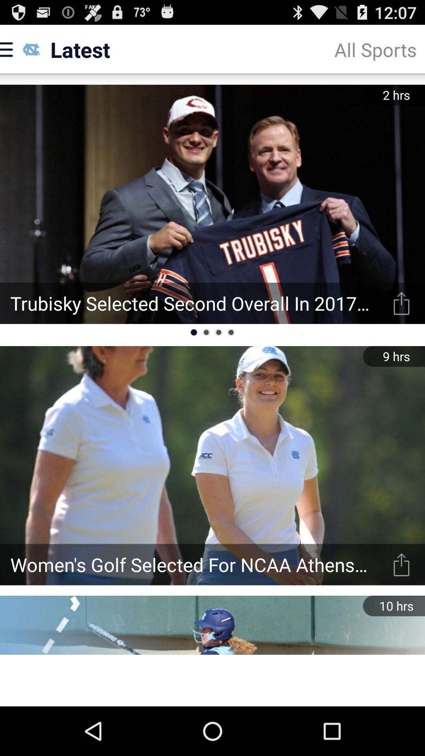 The height and width of the screenshot is (756, 425). Describe the element at coordinates (401, 565) in the screenshot. I see `go to top` at that location.